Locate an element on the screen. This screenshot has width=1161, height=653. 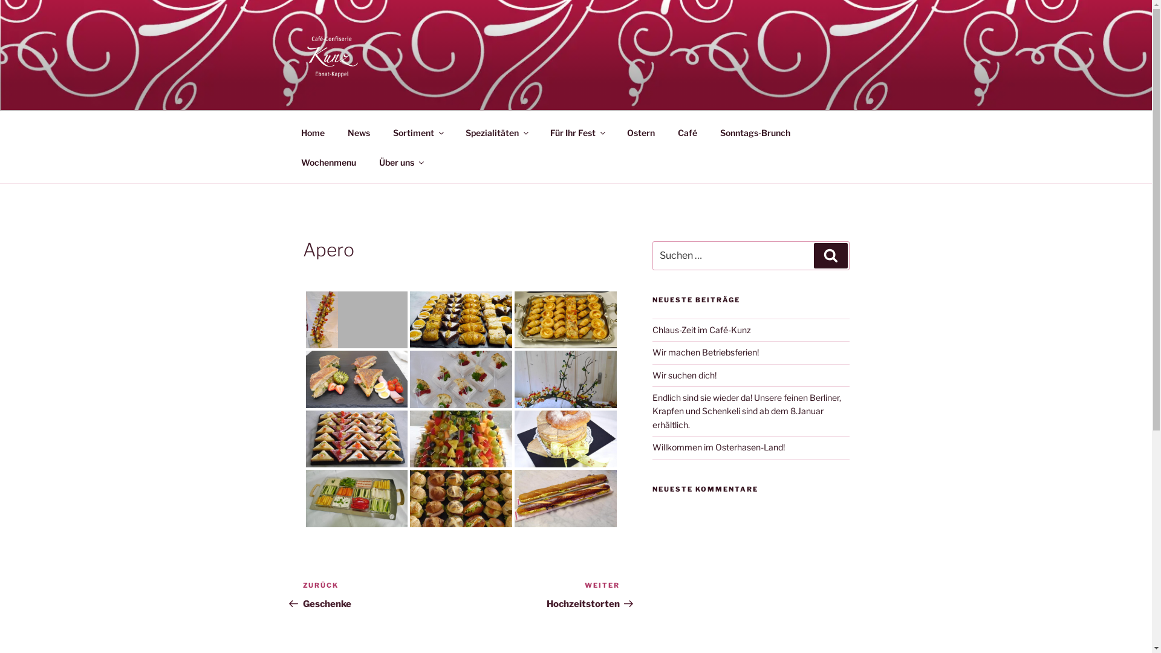
Willkommen im Osterhasen-Land! is located at coordinates (718, 447).